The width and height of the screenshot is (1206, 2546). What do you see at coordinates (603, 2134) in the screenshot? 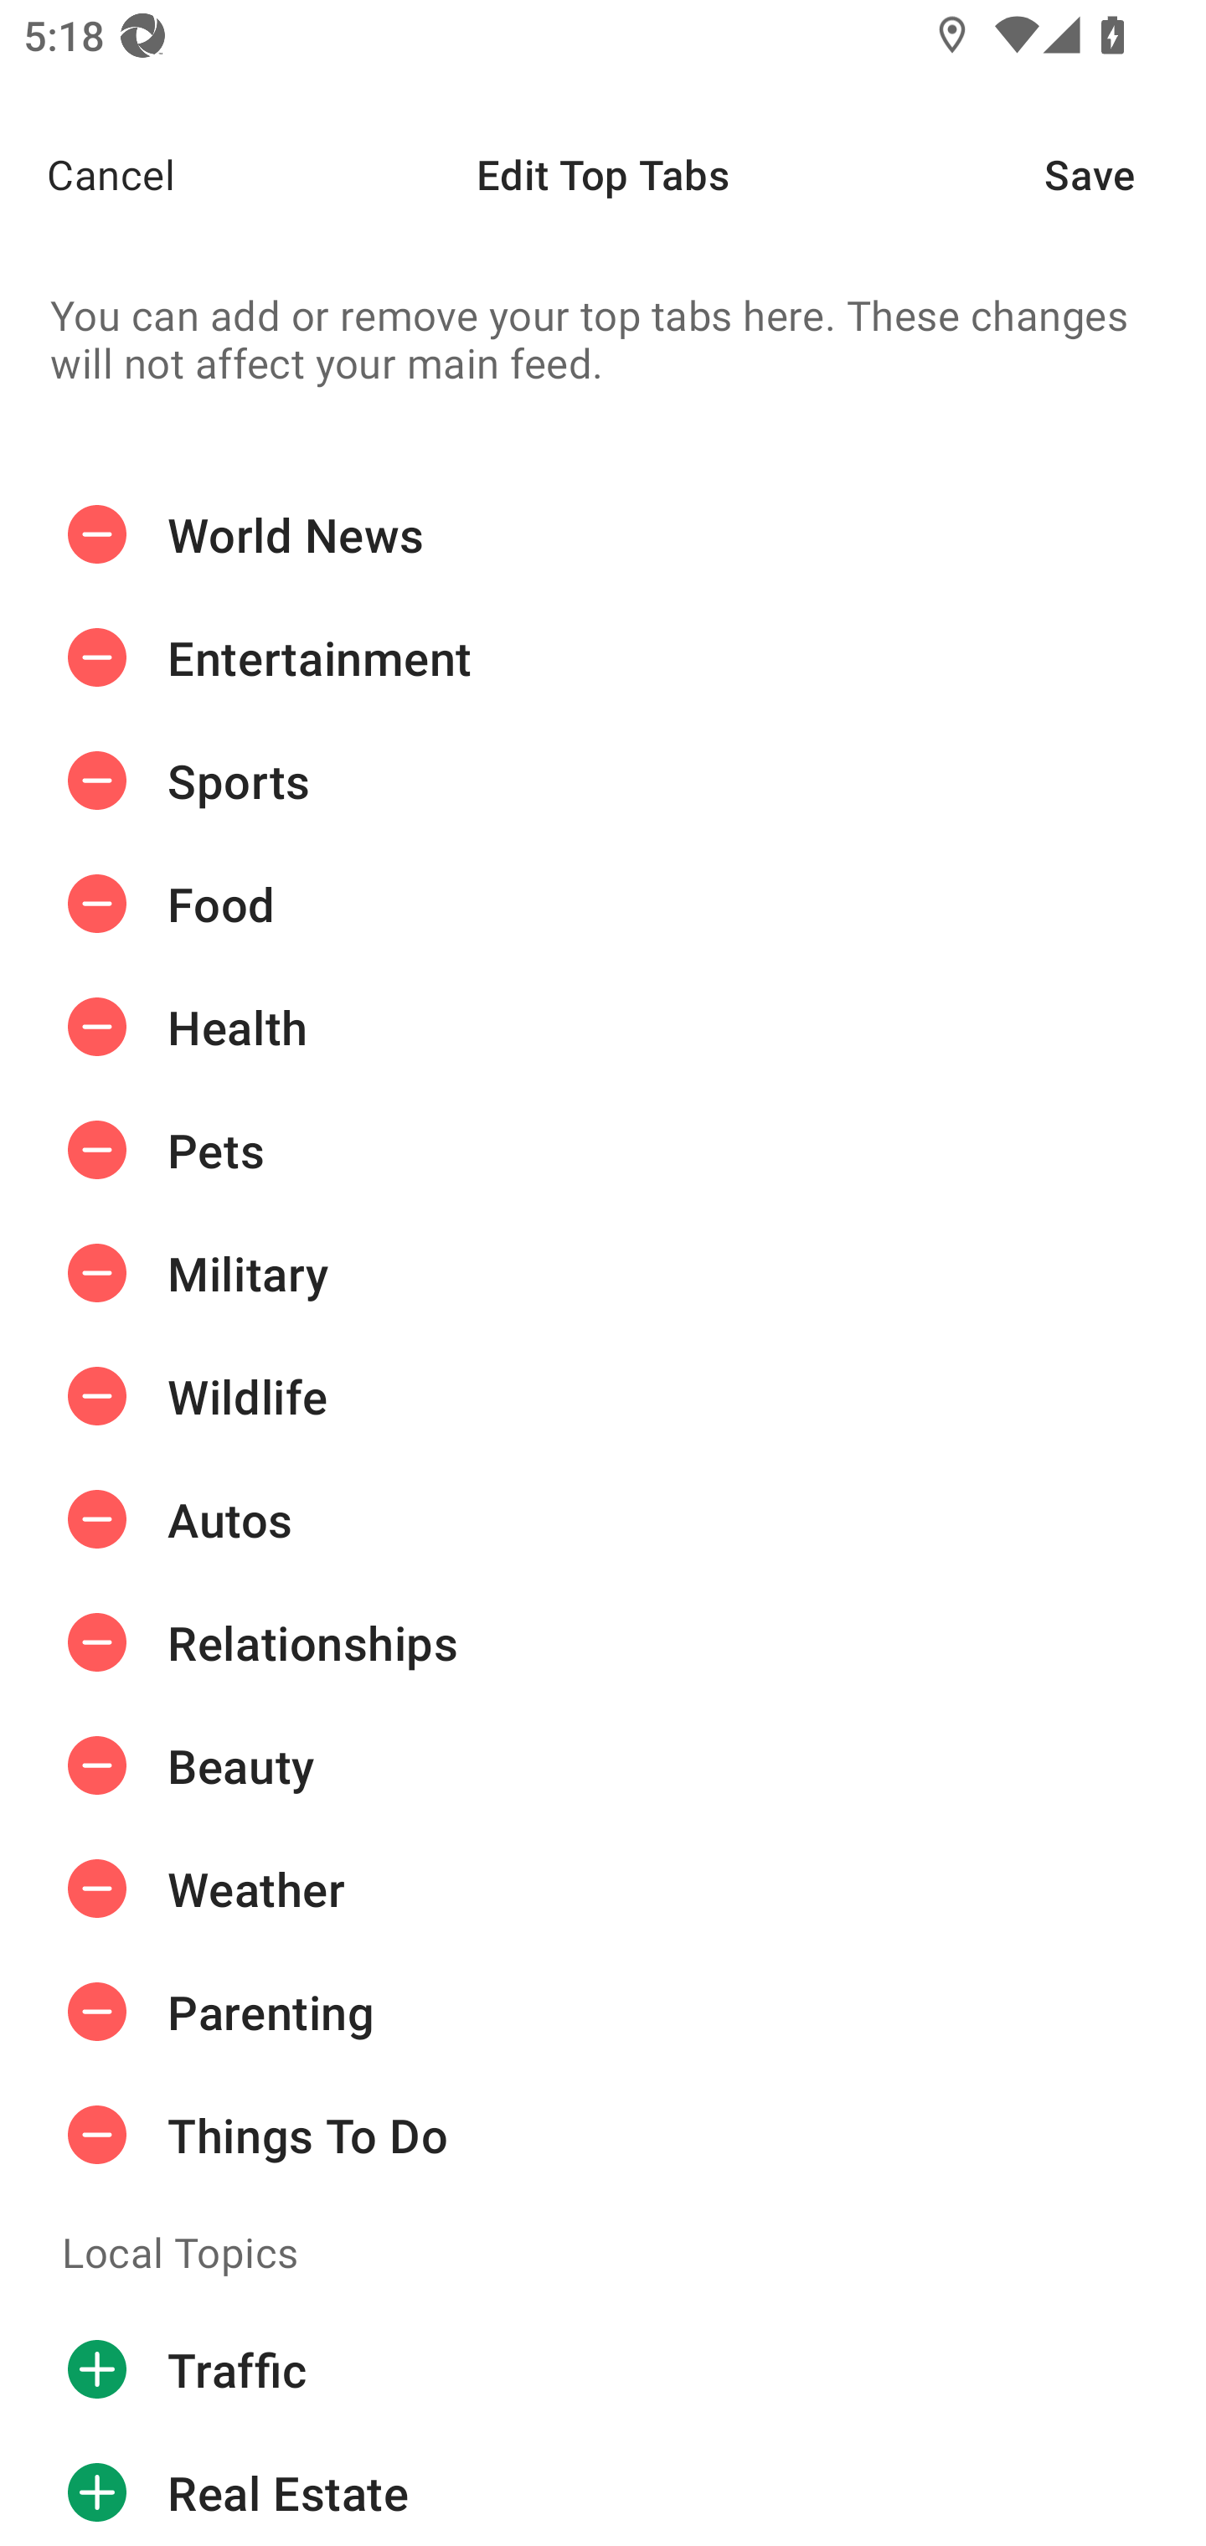
I see `Things To Do` at bounding box center [603, 2134].